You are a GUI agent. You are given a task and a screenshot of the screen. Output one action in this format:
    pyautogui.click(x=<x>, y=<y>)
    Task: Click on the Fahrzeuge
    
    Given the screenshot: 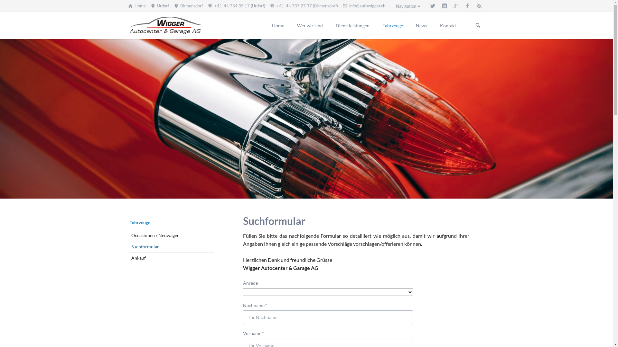 What is the action you would take?
    pyautogui.click(x=140, y=222)
    